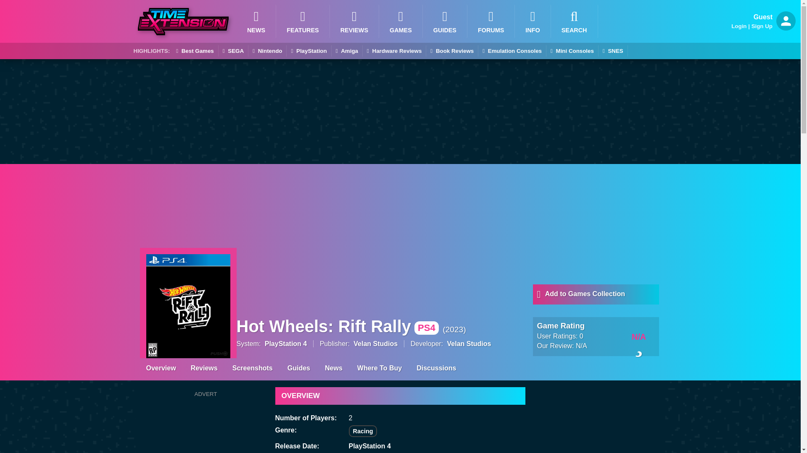 The height and width of the screenshot is (453, 807). What do you see at coordinates (394, 51) in the screenshot?
I see `Hardware Reviews` at bounding box center [394, 51].